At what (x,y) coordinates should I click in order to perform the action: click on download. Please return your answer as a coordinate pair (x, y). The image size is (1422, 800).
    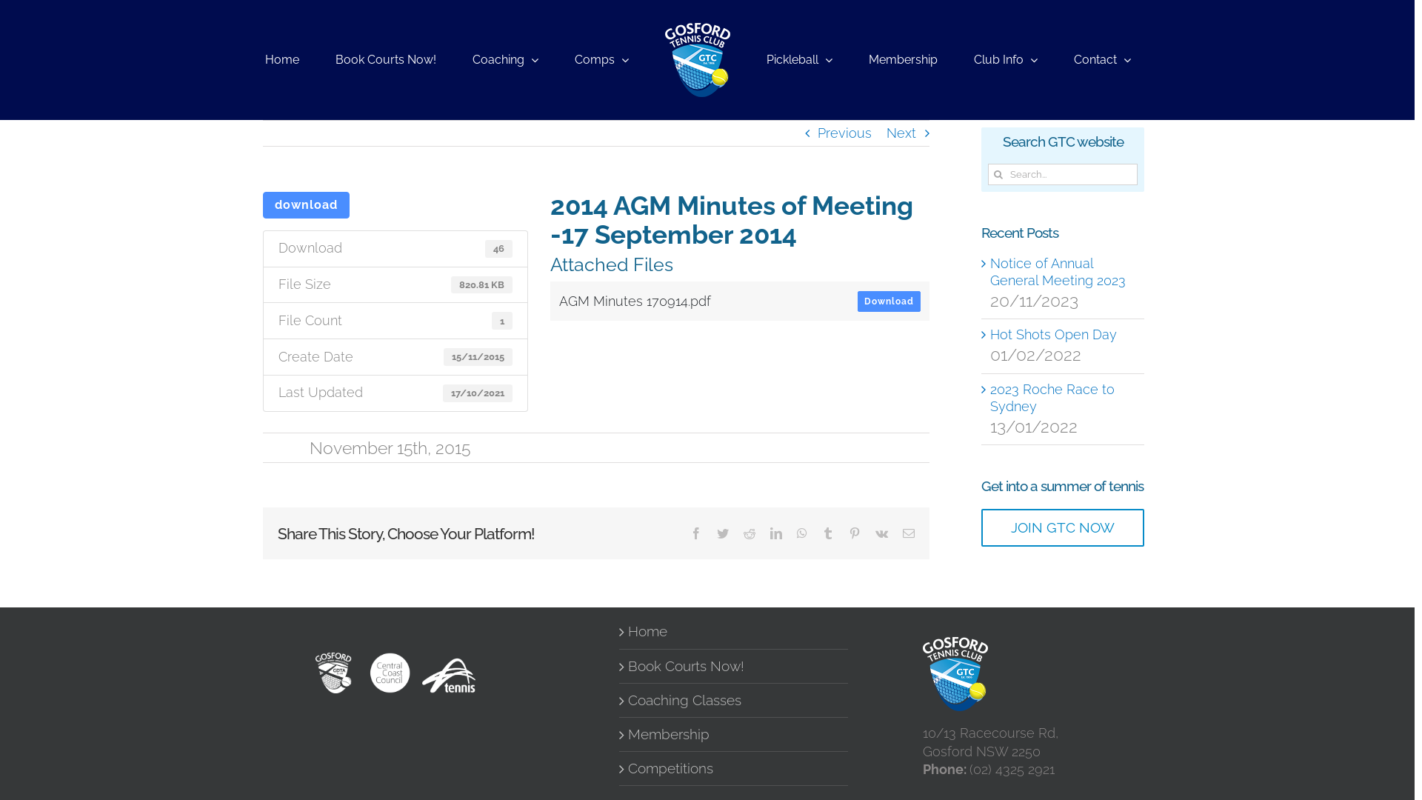
    Looking at the image, I should click on (307, 205).